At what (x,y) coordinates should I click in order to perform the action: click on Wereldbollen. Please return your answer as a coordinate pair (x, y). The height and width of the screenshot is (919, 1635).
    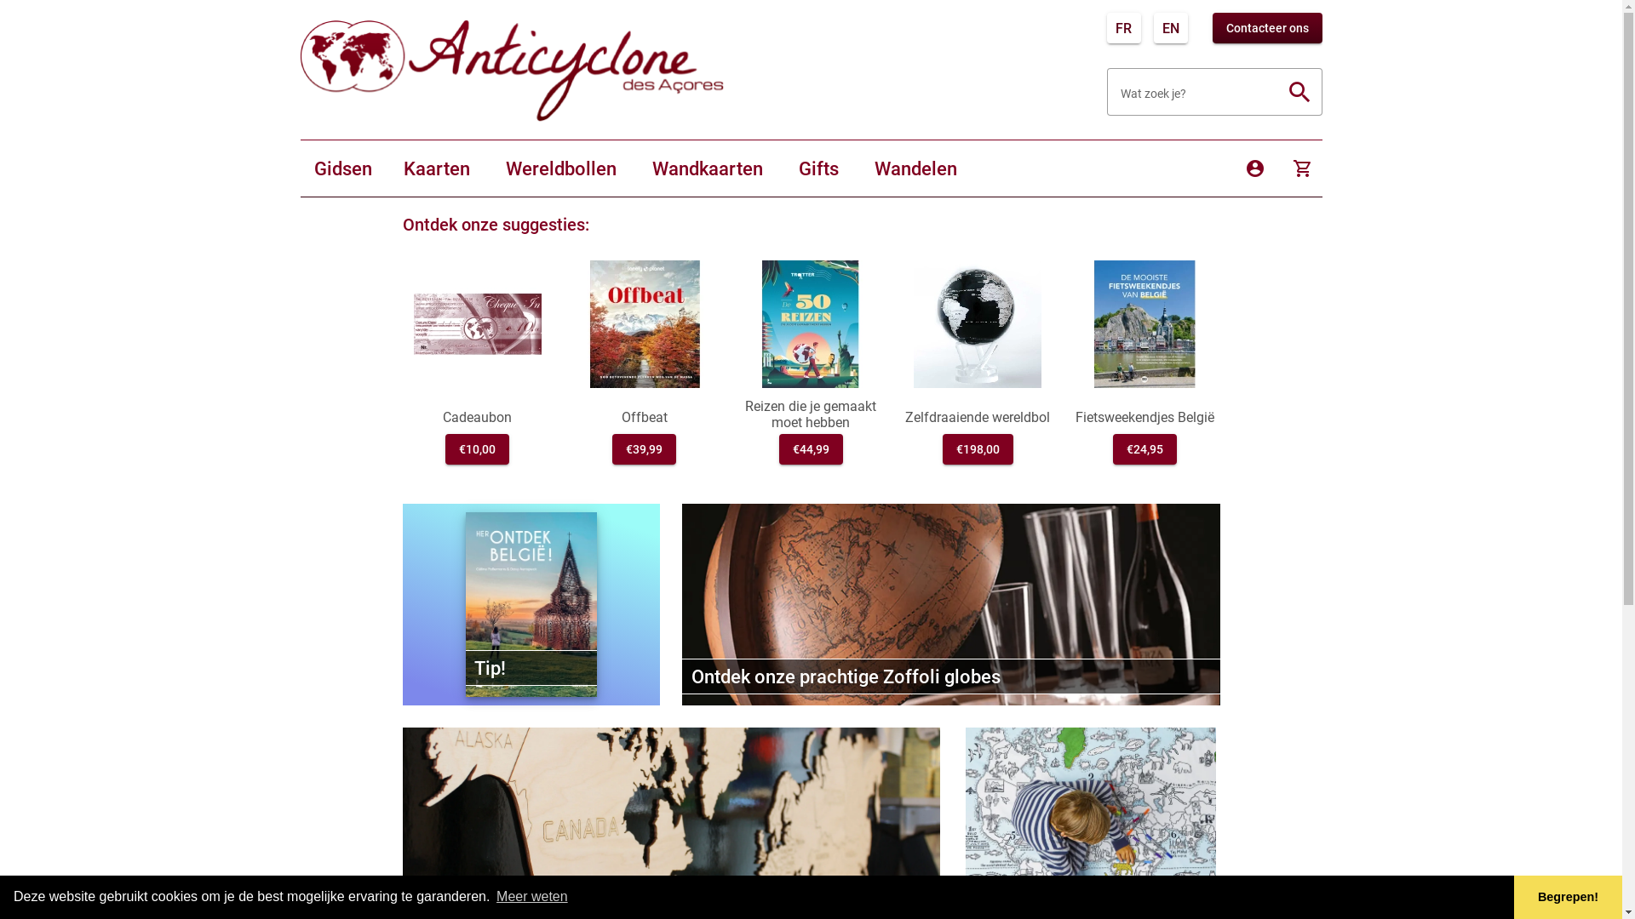
    Looking at the image, I should click on (561, 168).